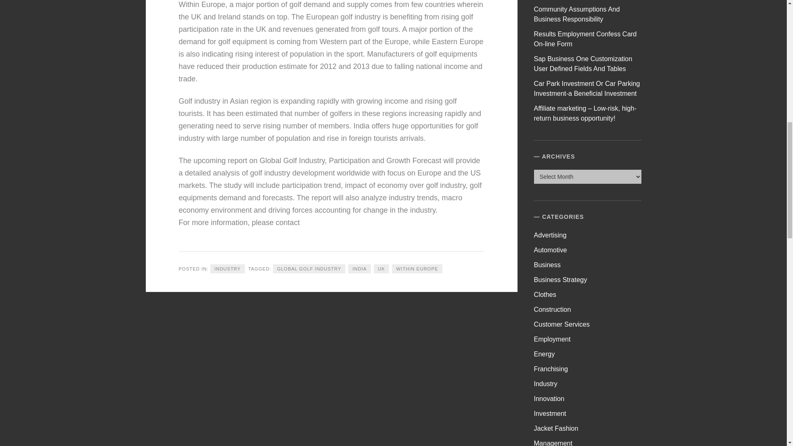  I want to click on Clothes, so click(545, 295).